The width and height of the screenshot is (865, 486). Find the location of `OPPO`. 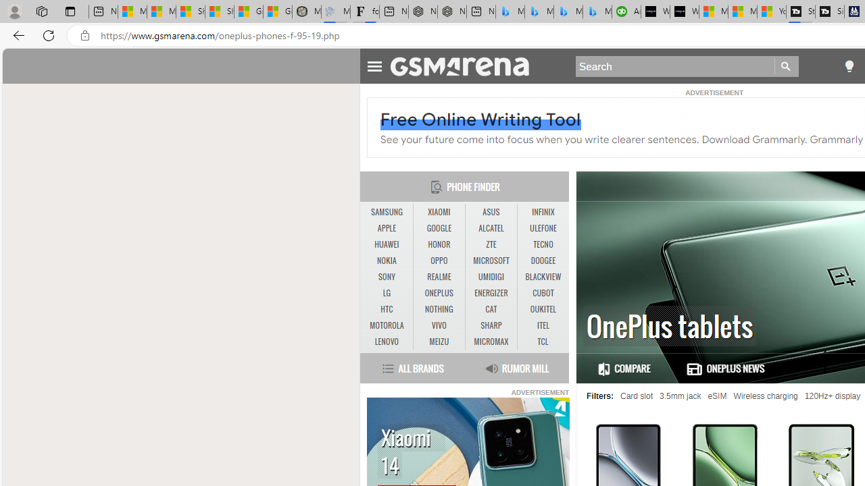

OPPO is located at coordinates (439, 261).